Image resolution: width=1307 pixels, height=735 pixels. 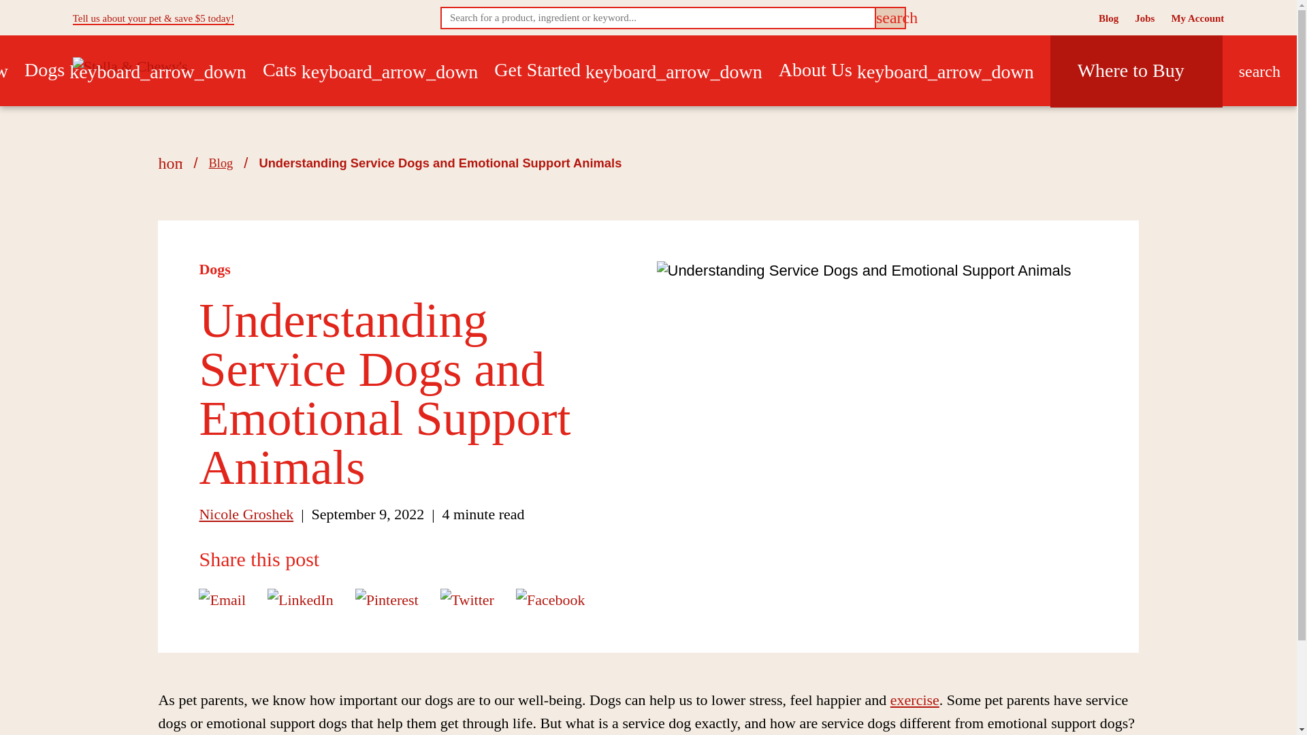 I want to click on Blog, so click(x=1108, y=18).